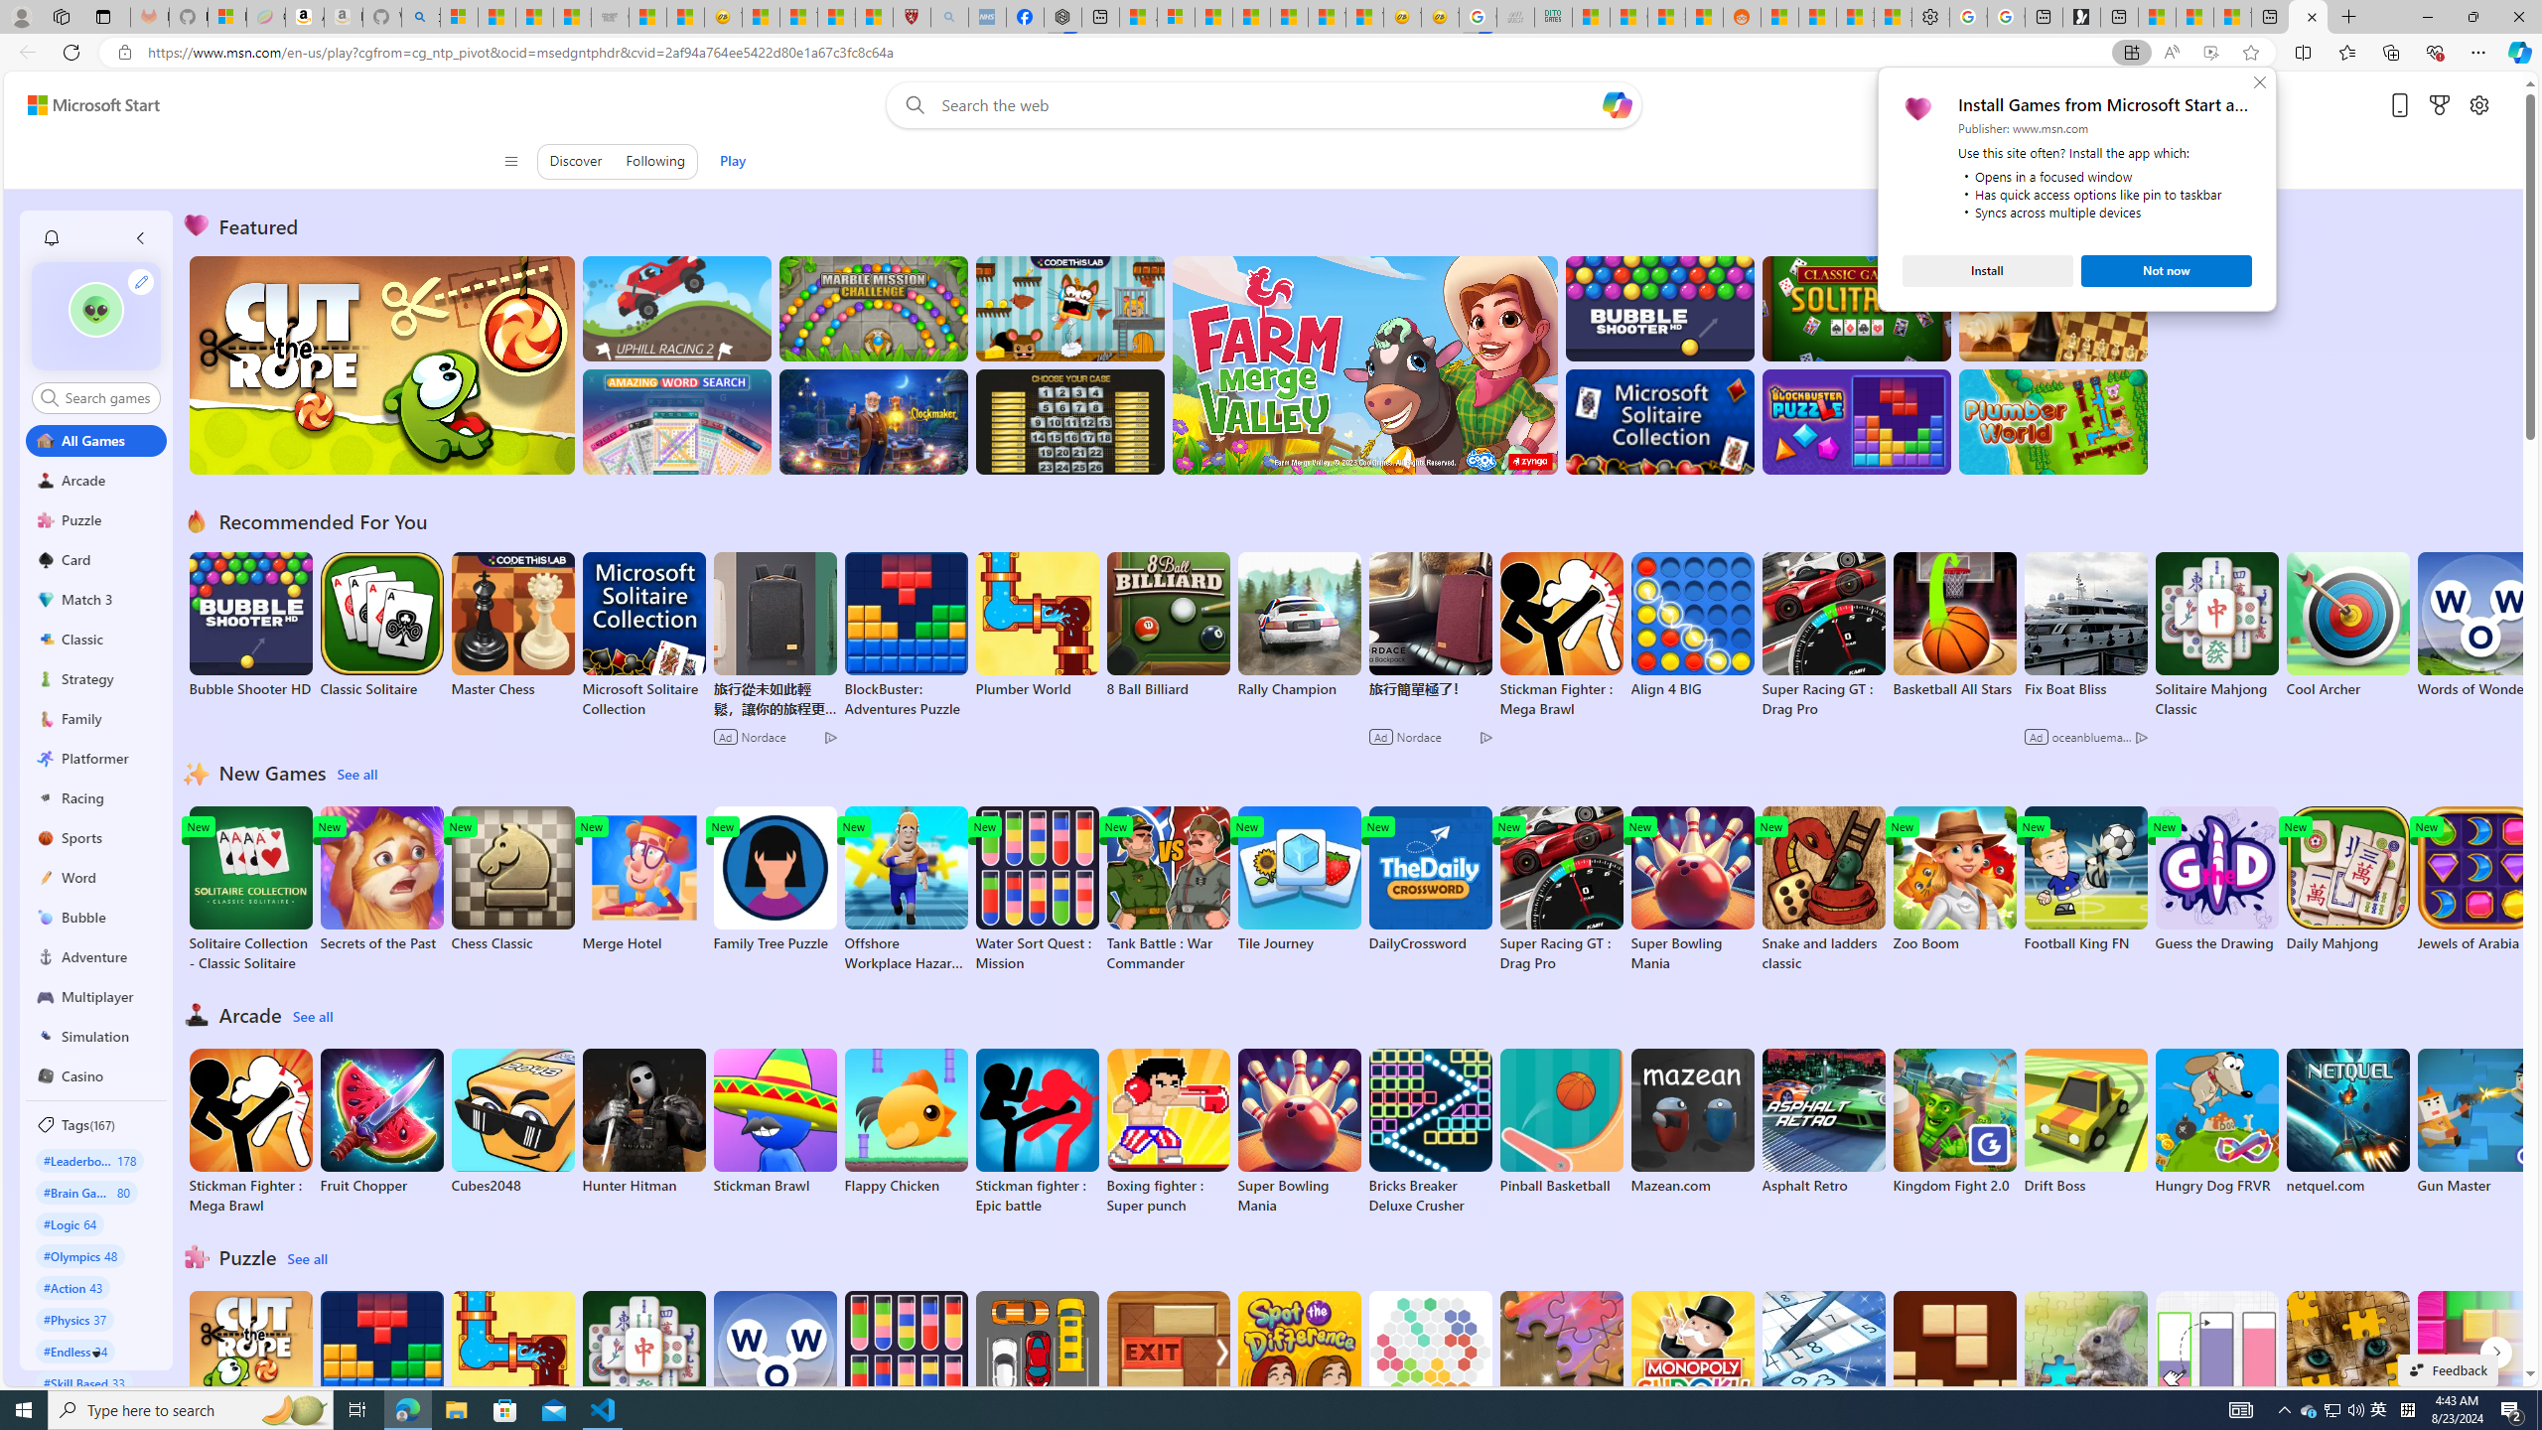  What do you see at coordinates (2494, 1353) in the screenshot?
I see `Asphalt Retro` at bounding box center [2494, 1353].